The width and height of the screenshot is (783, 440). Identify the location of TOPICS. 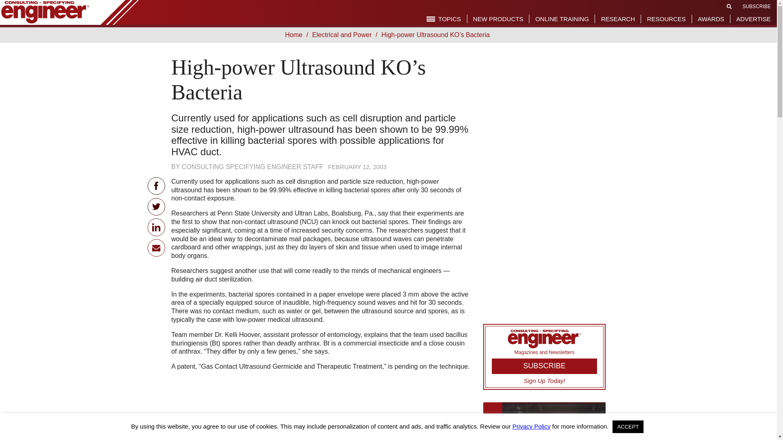
(444, 19).